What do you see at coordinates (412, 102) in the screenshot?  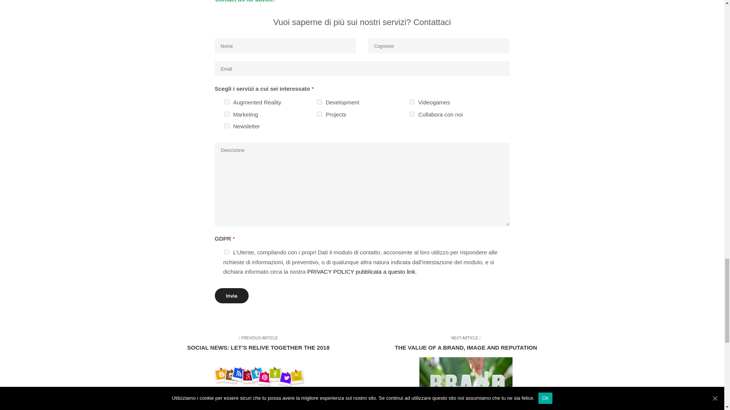 I see `Marketing ` at bounding box center [412, 102].